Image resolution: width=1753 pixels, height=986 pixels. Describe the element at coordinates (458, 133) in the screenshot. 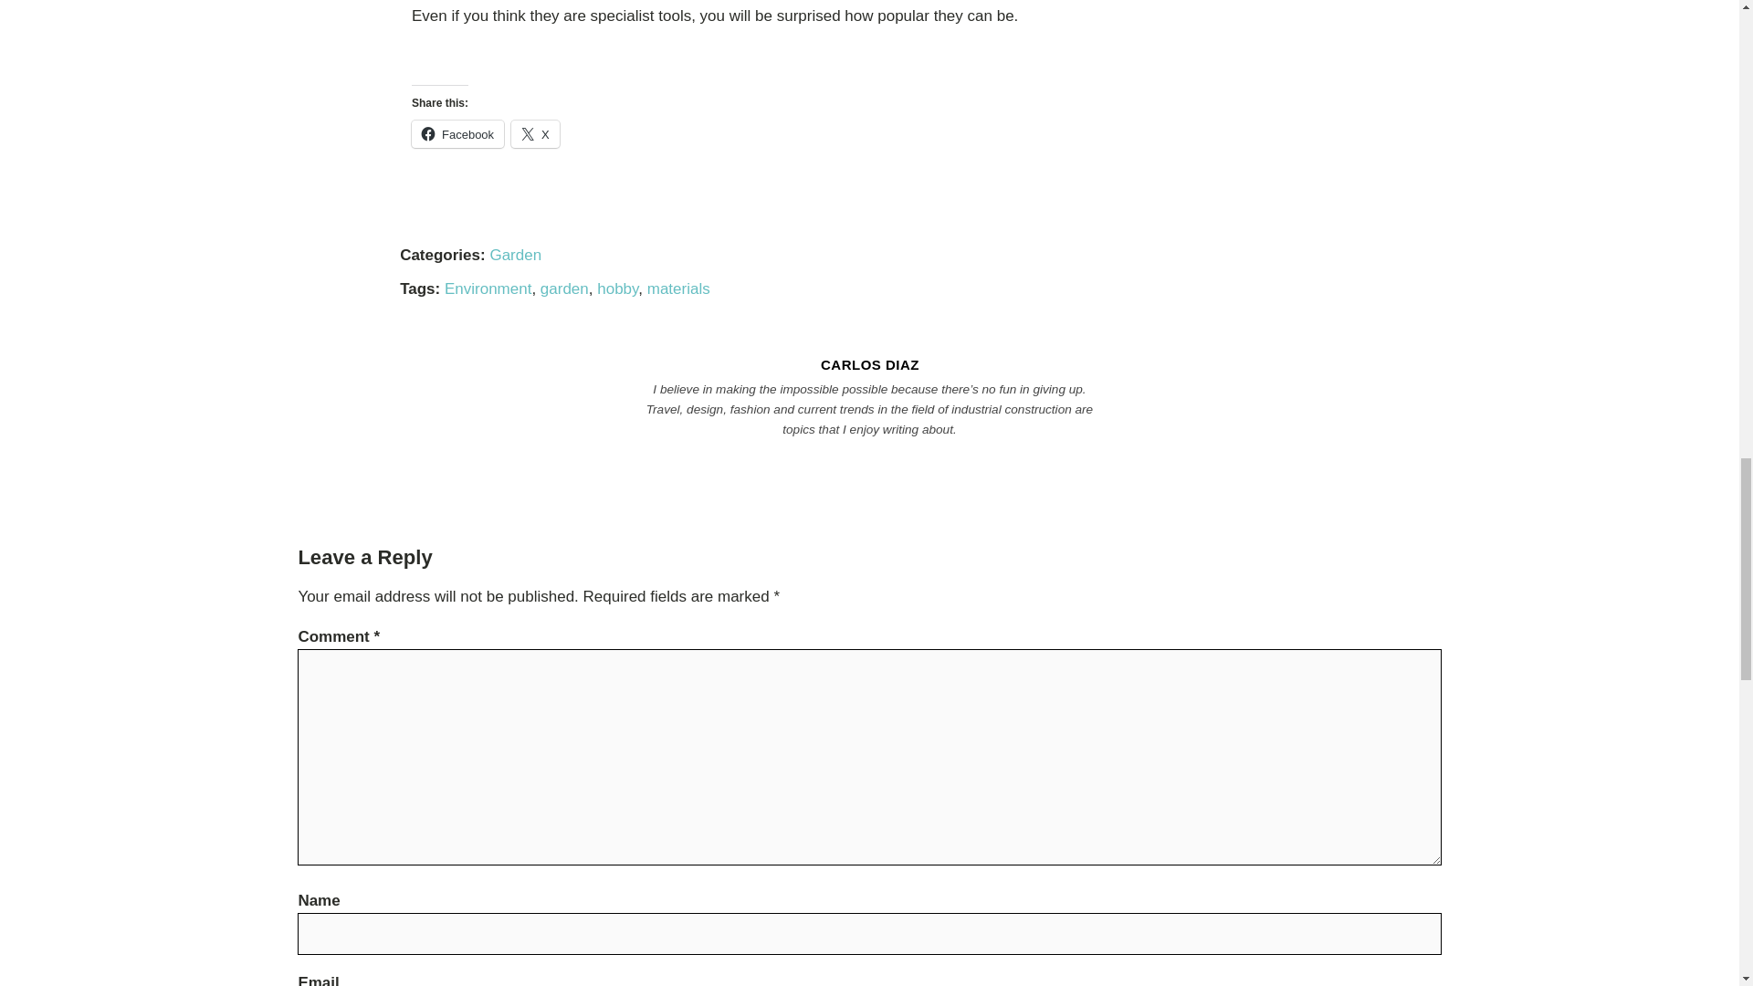

I see `Click to share on Facebook` at that location.